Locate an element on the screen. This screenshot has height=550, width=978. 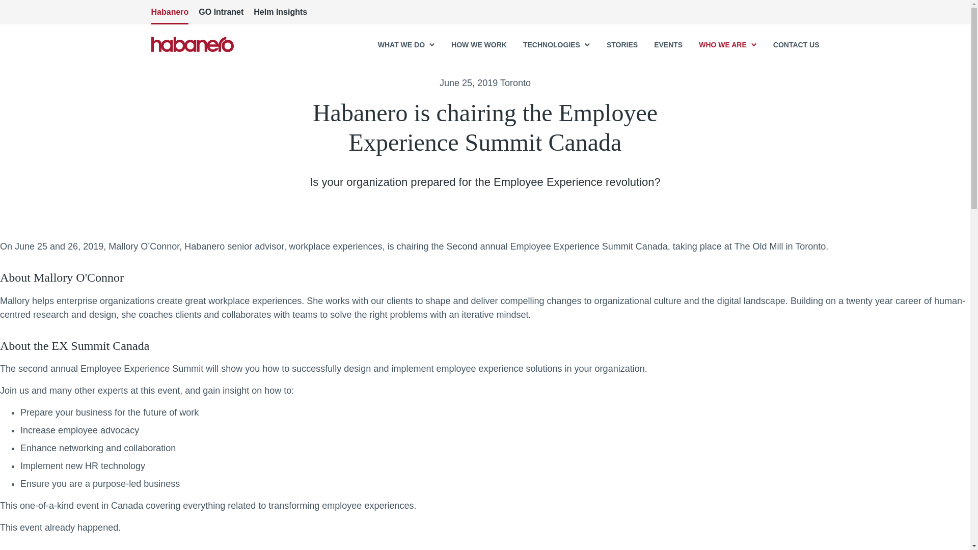
TECHNOLOGIES is located at coordinates (557, 45).